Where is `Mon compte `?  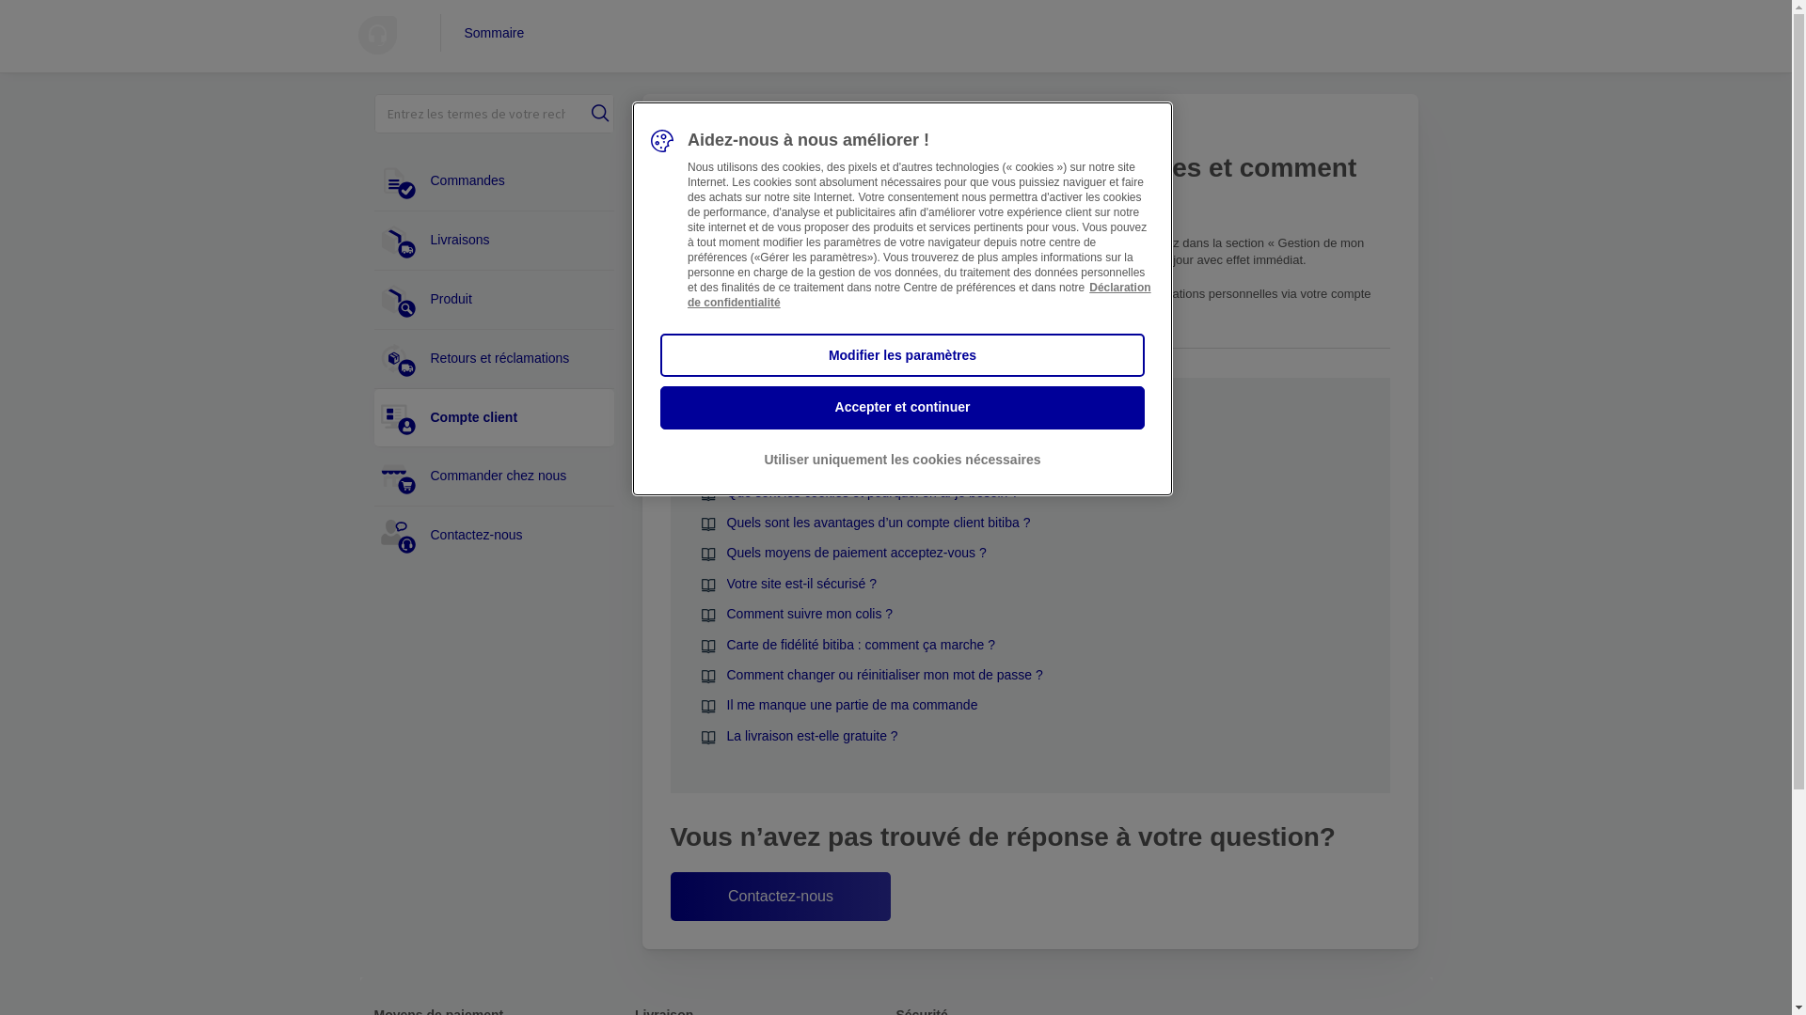 Mon compte  is located at coordinates (1095, 242).